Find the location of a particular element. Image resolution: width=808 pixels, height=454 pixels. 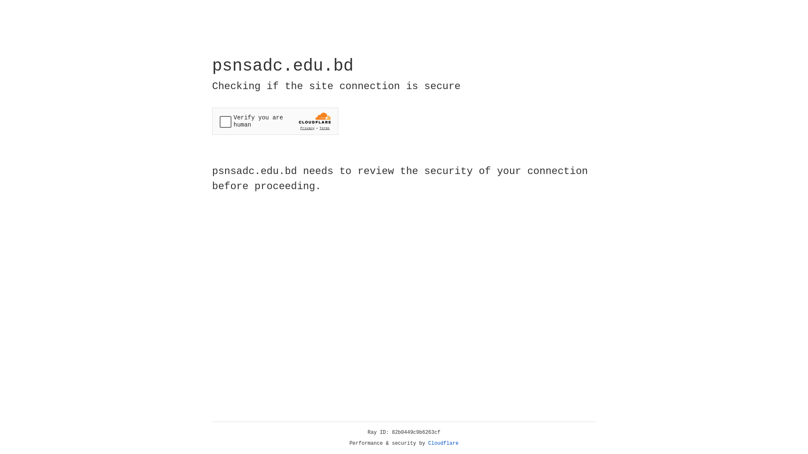

Widget containing a Cloudflare security challenge is located at coordinates (275, 121).